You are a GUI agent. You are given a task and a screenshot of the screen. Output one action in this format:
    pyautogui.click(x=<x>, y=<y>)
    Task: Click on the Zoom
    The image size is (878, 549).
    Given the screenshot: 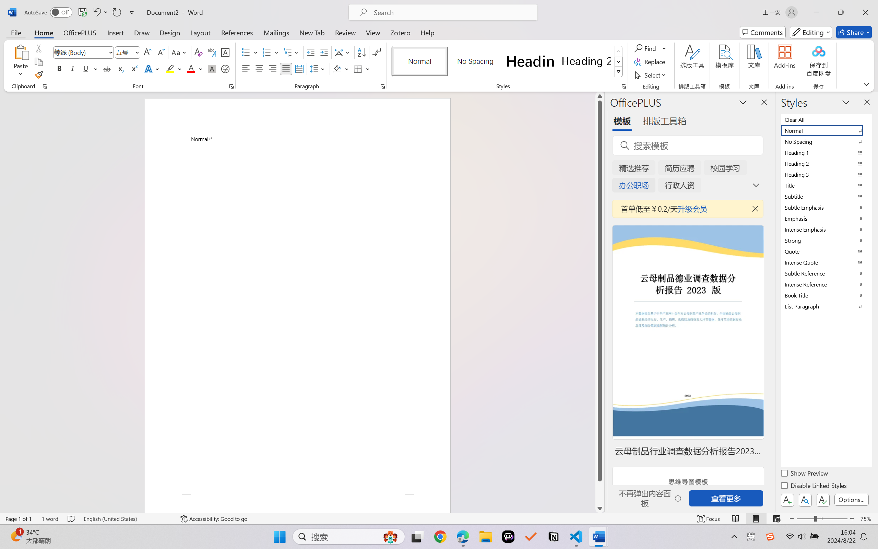 What is the action you would take?
    pyautogui.click(x=822, y=519)
    